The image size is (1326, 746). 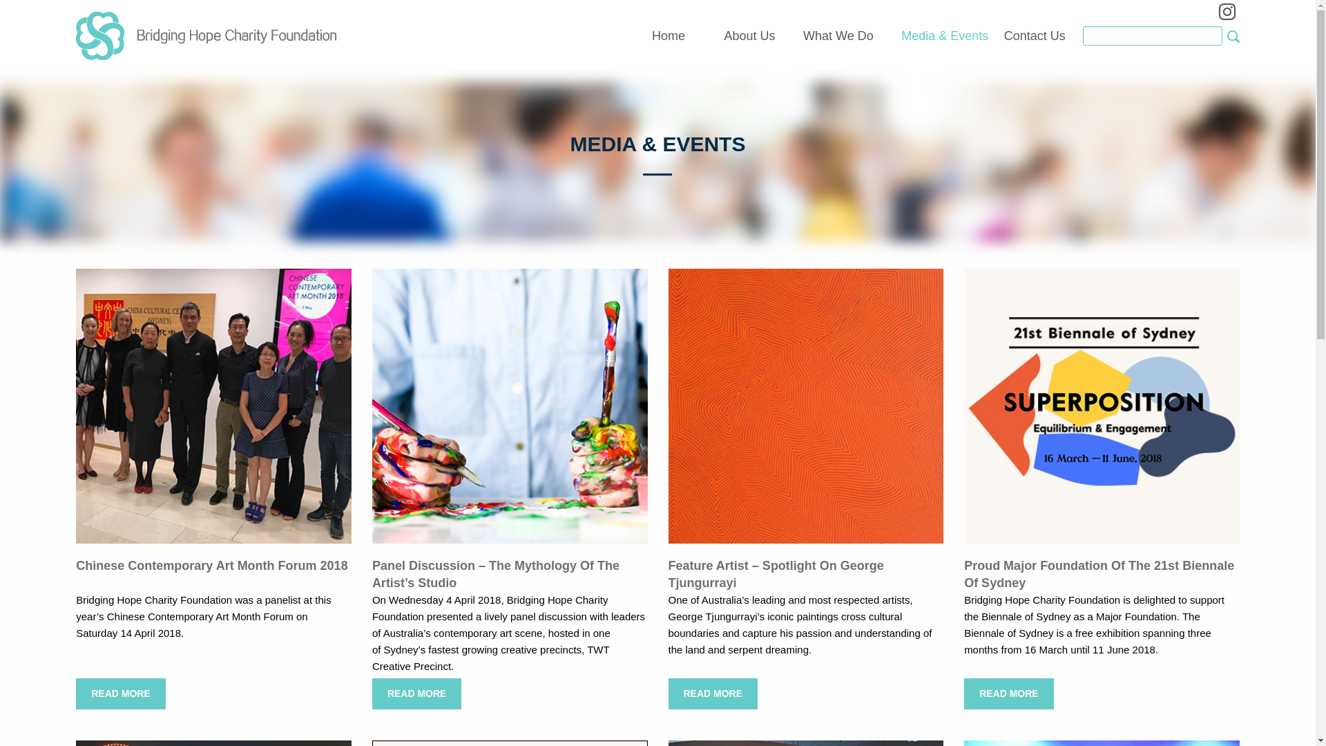 I want to click on Chinese Contemporary Art Month Forum 2018, so click(x=213, y=405).